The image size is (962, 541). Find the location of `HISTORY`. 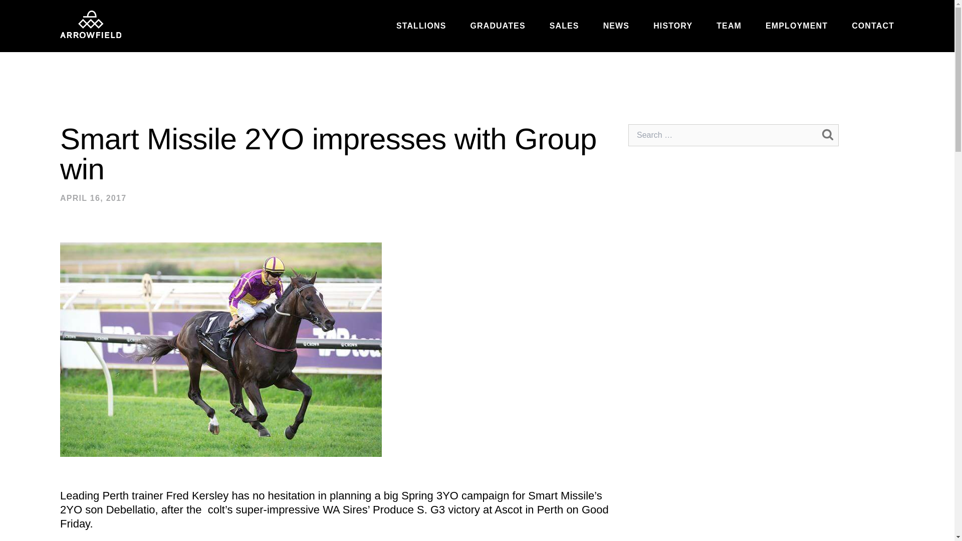

HISTORY is located at coordinates (672, 26).